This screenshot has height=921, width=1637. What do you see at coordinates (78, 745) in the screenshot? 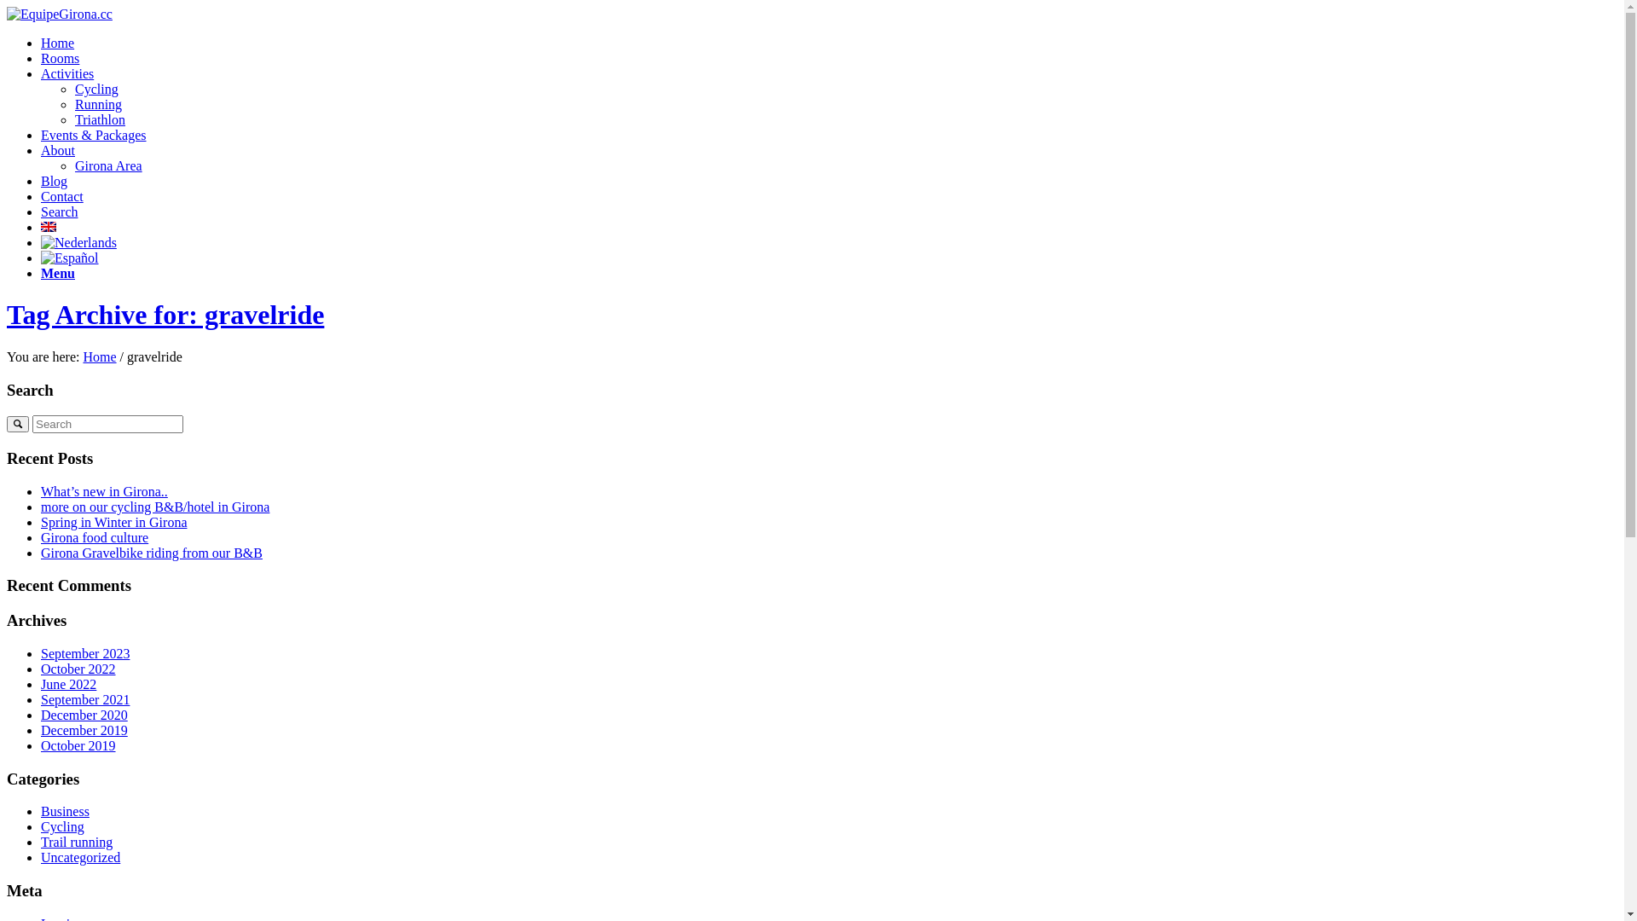
I see `October 2019` at bounding box center [78, 745].